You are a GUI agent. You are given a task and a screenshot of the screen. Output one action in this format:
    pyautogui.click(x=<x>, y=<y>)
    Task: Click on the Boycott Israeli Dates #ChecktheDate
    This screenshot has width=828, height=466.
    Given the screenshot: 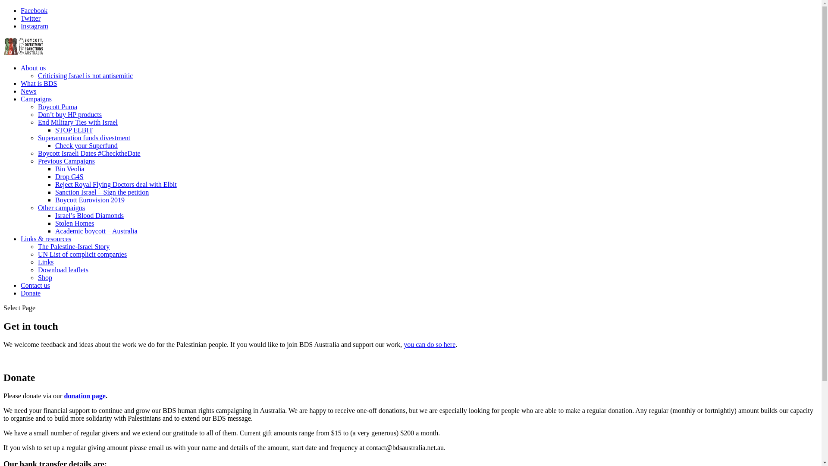 What is the action you would take?
    pyautogui.click(x=89, y=154)
    